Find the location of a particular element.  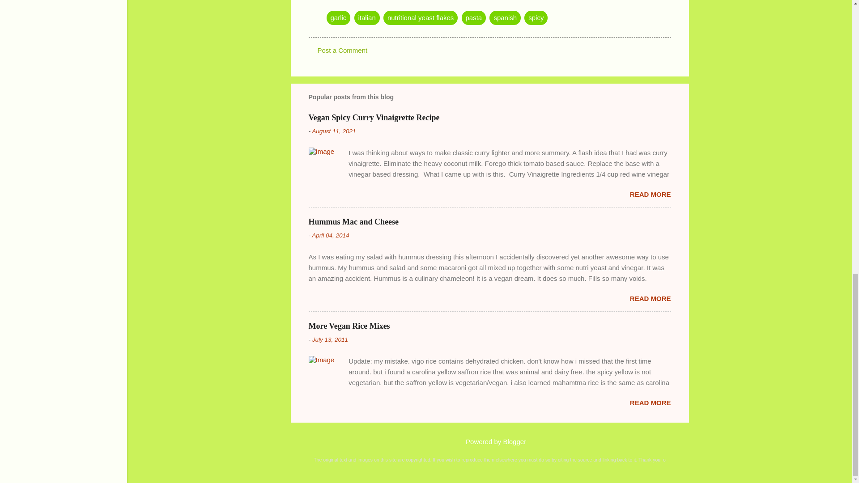

READ MORE is located at coordinates (650, 402).